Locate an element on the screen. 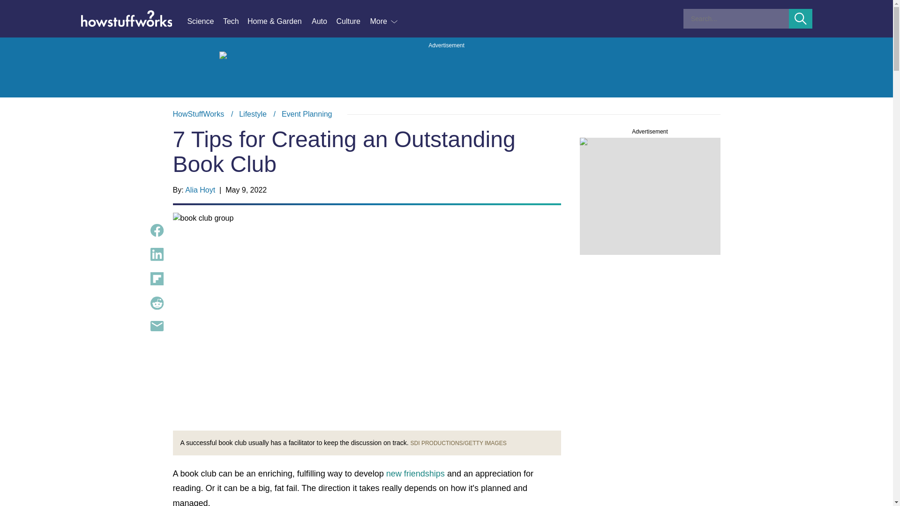 The width and height of the screenshot is (900, 506). Share Content on LinkedIn is located at coordinates (352, 22).